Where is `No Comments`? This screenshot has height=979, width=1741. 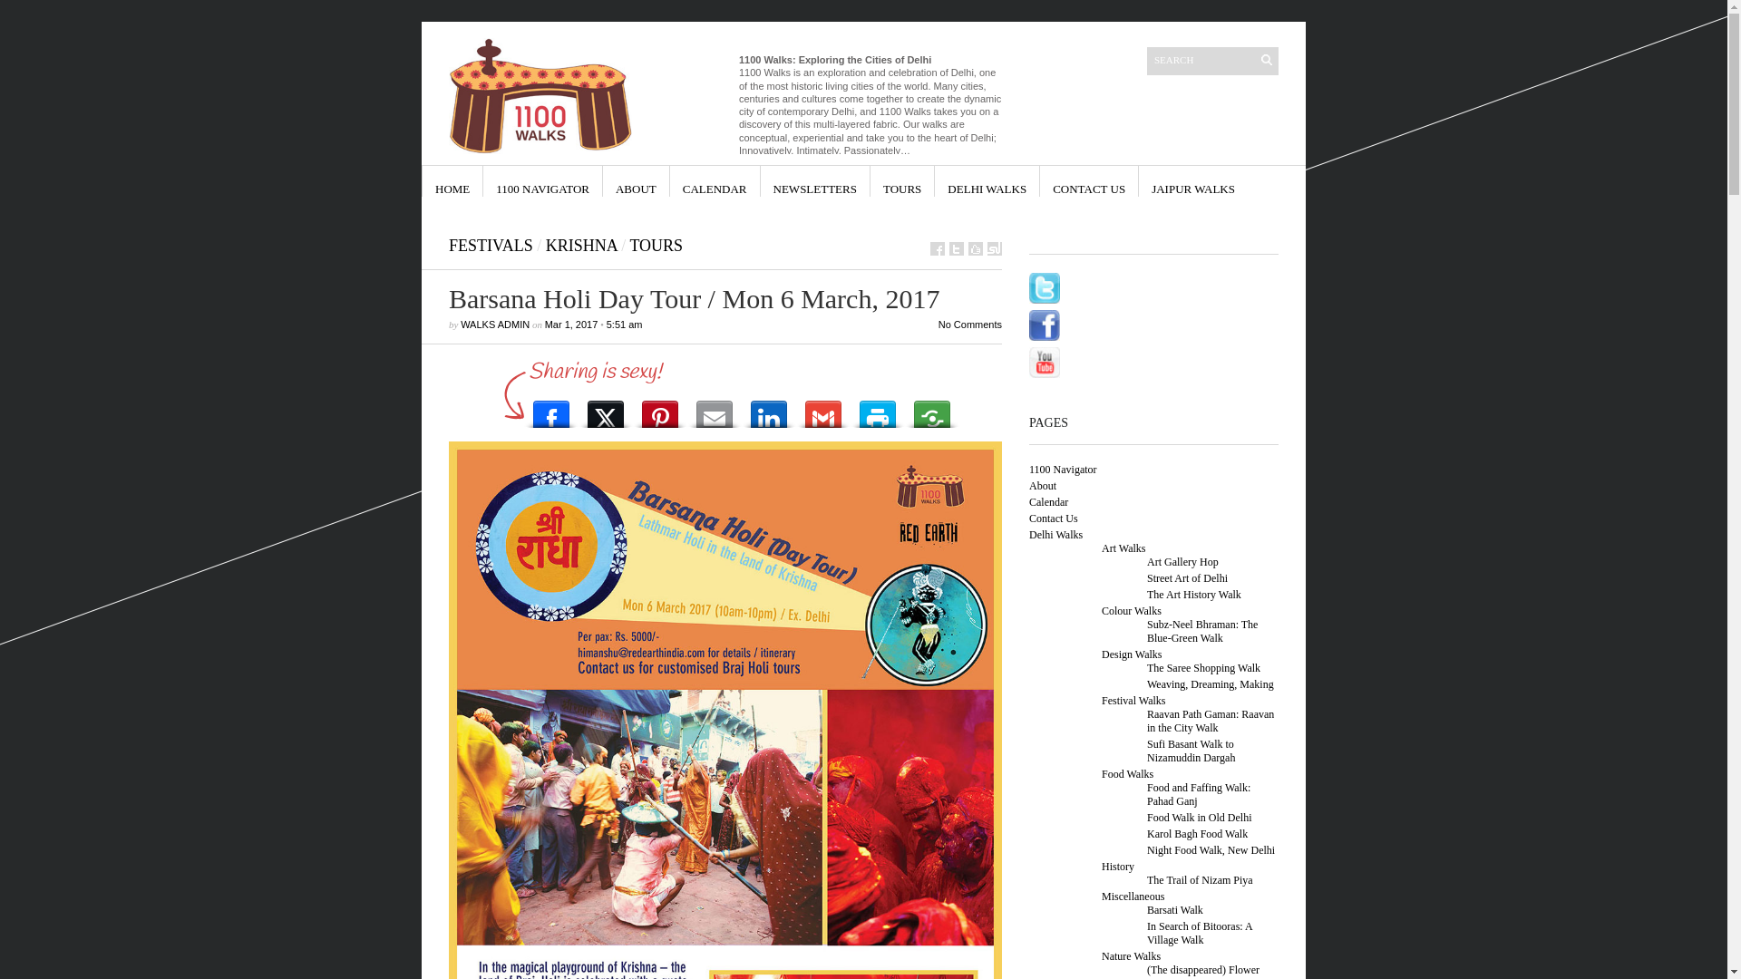 No Comments is located at coordinates (970, 325).